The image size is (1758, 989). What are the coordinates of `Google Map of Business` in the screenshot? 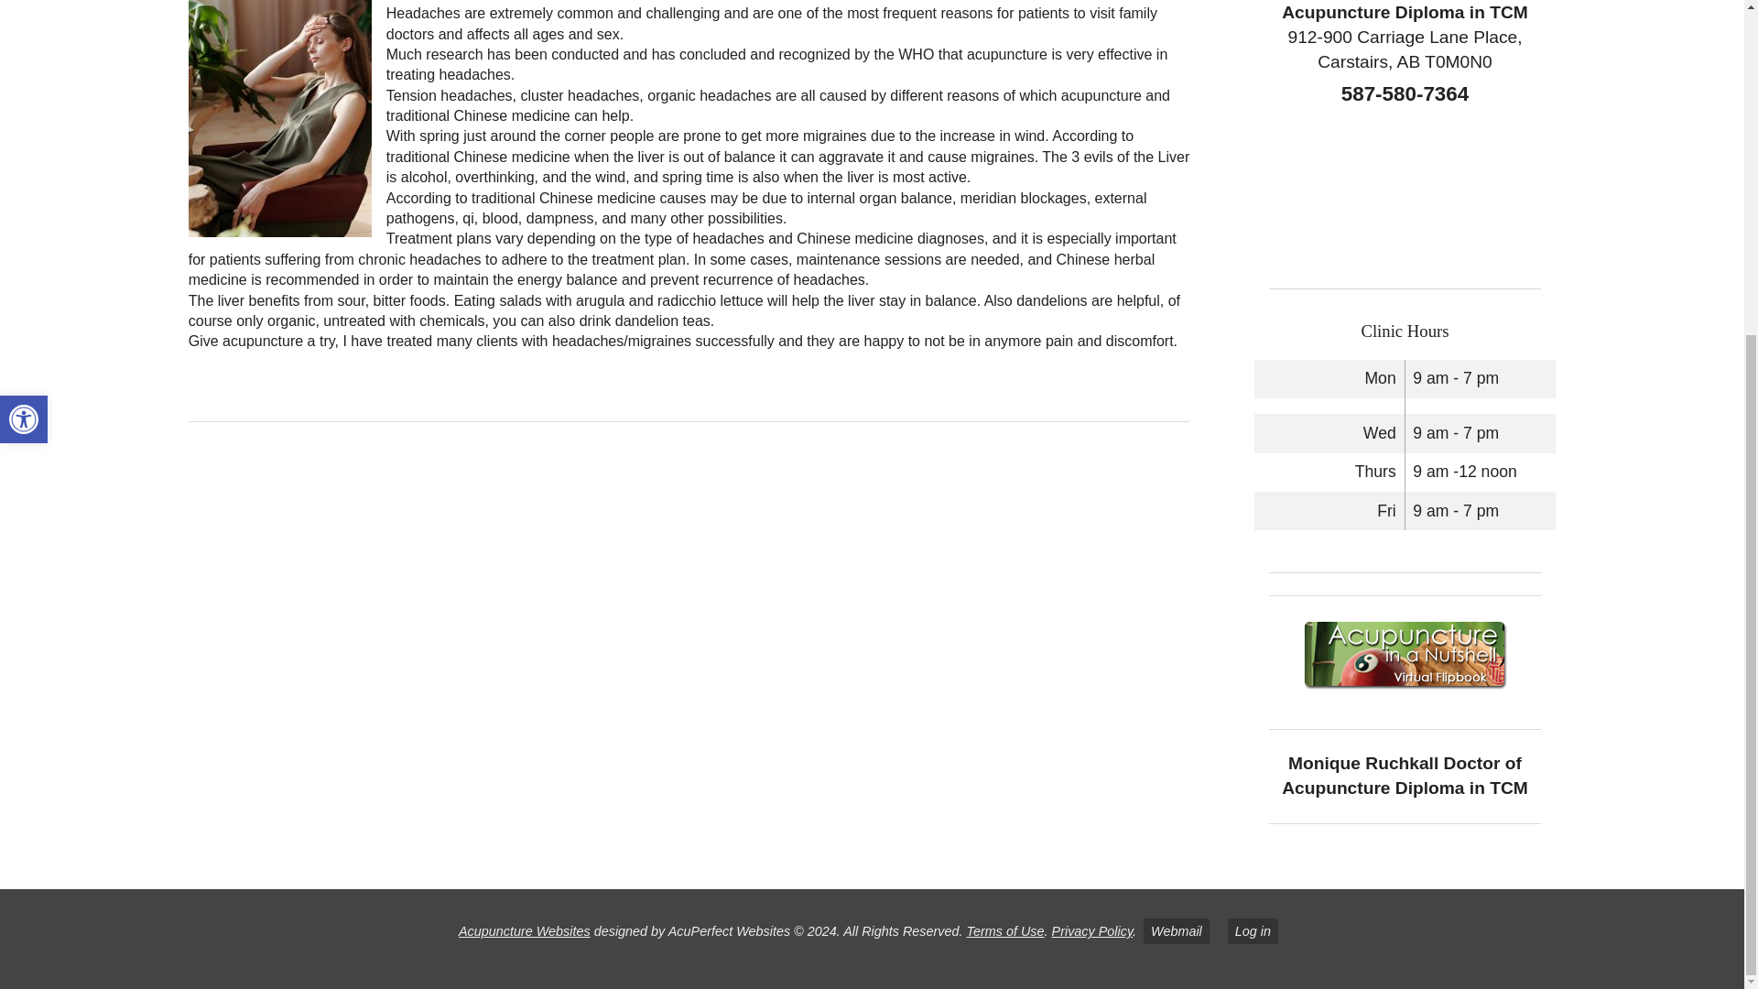 It's located at (1392, 192).